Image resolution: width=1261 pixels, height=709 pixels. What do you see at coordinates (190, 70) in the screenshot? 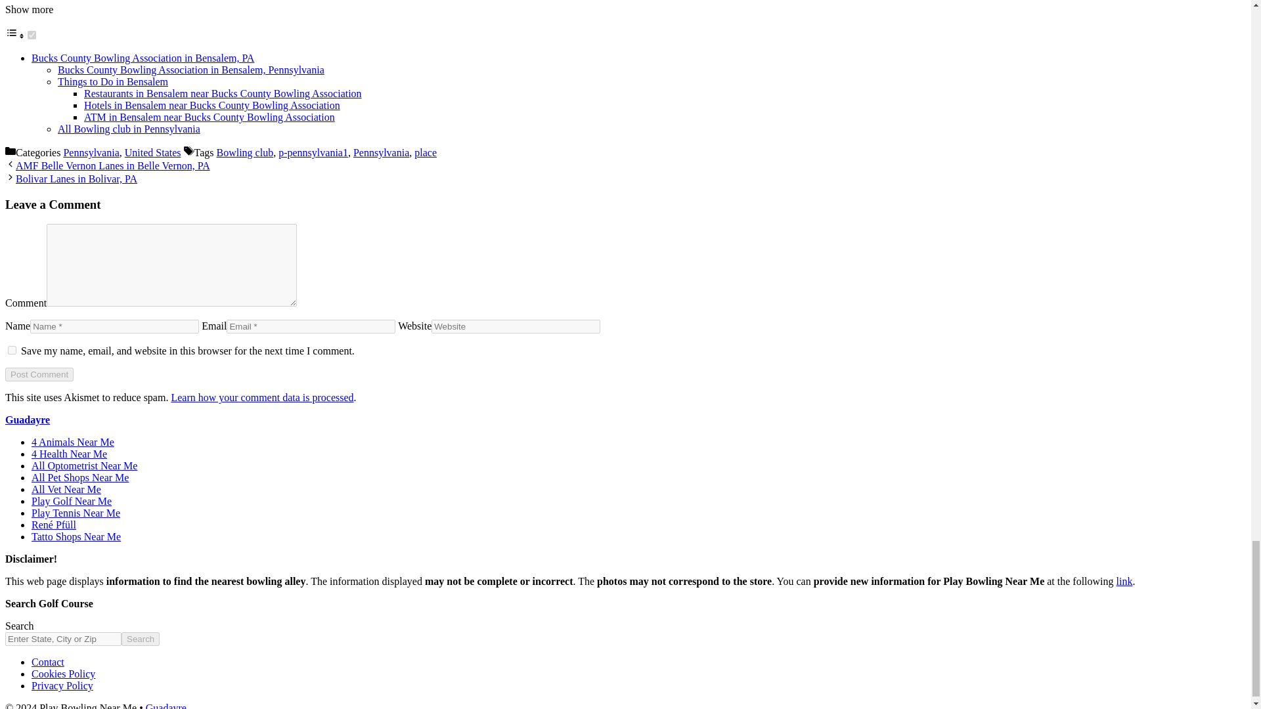
I see `Bucks County Bowling Association in Bensalem, Pennsylvania` at bounding box center [190, 70].